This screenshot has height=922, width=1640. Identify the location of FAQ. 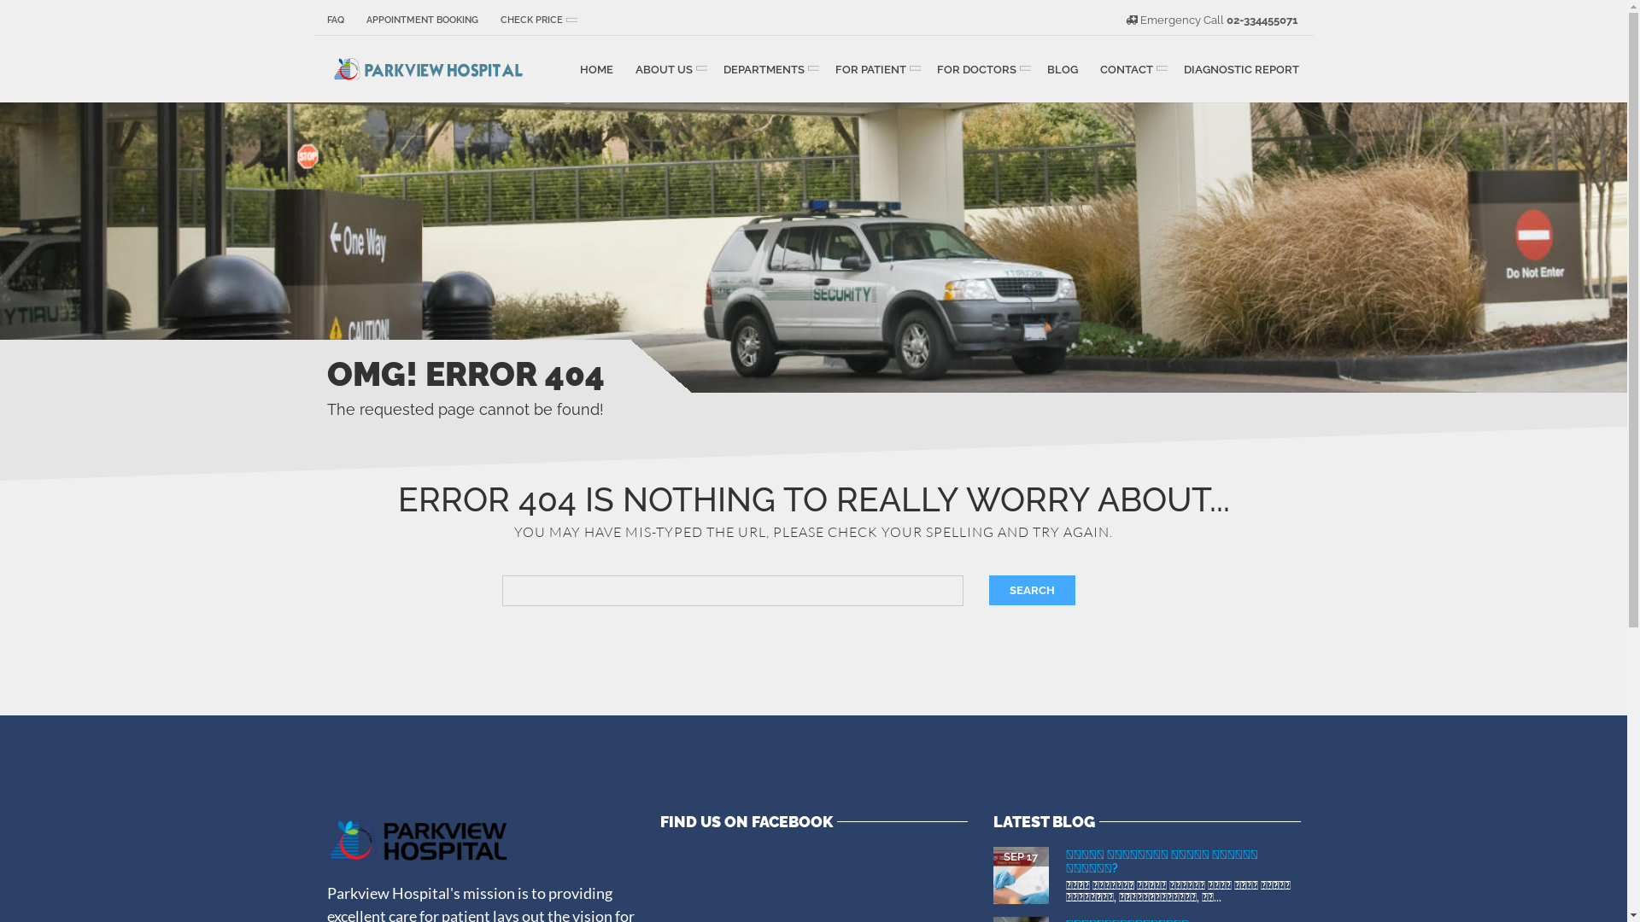
(340, 20).